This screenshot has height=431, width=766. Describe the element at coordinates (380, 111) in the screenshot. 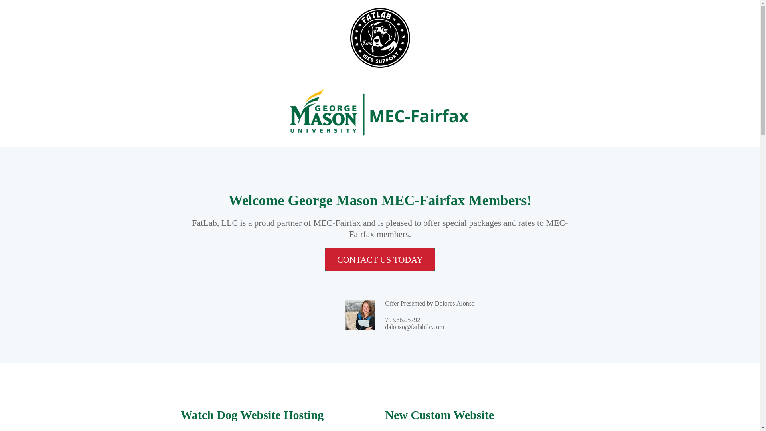

I see `MEC-Fairfax` at that location.